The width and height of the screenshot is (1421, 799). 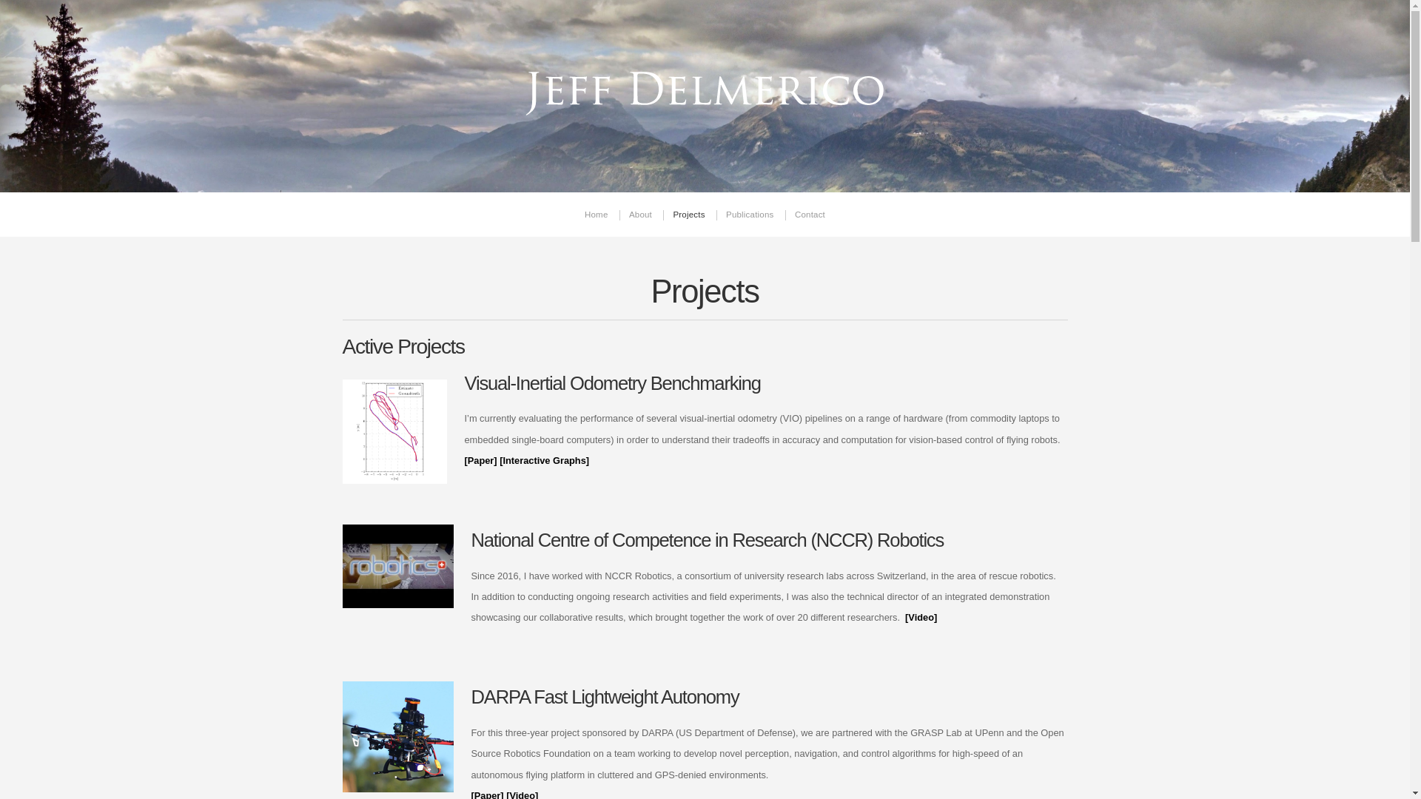 What do you see at coordinates (596, 215) in the screenshot?
I see `Home` at bounding box center [596, 215].